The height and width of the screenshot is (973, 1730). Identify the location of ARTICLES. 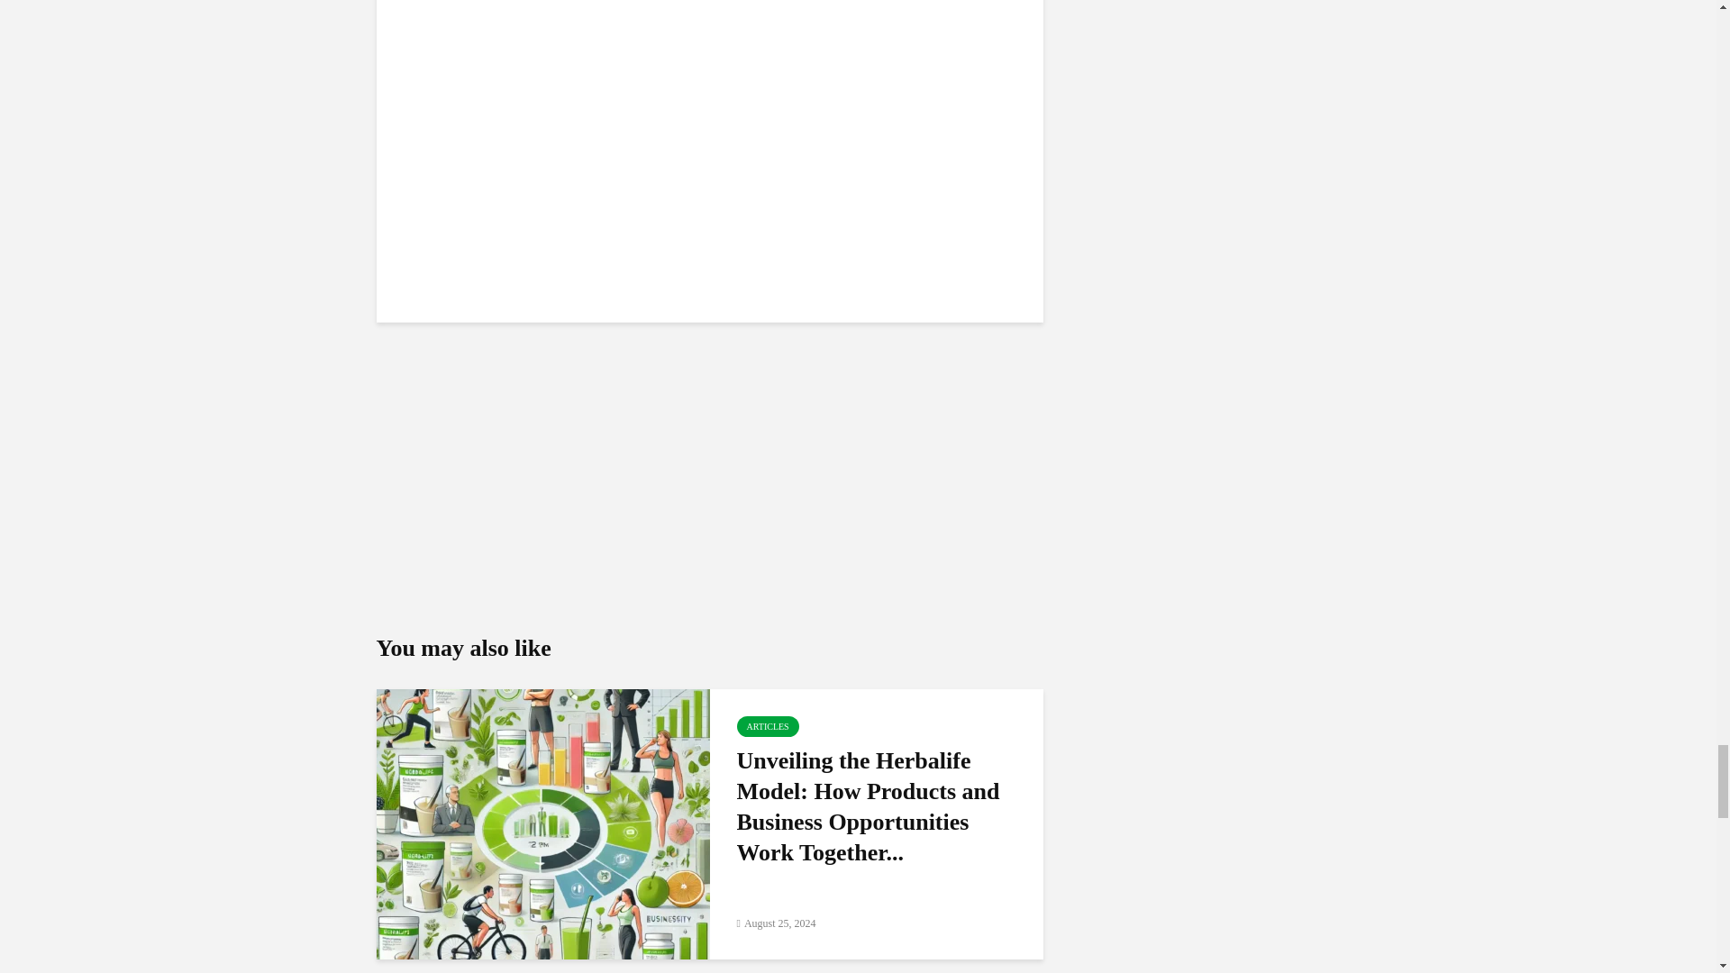
(768, 726).